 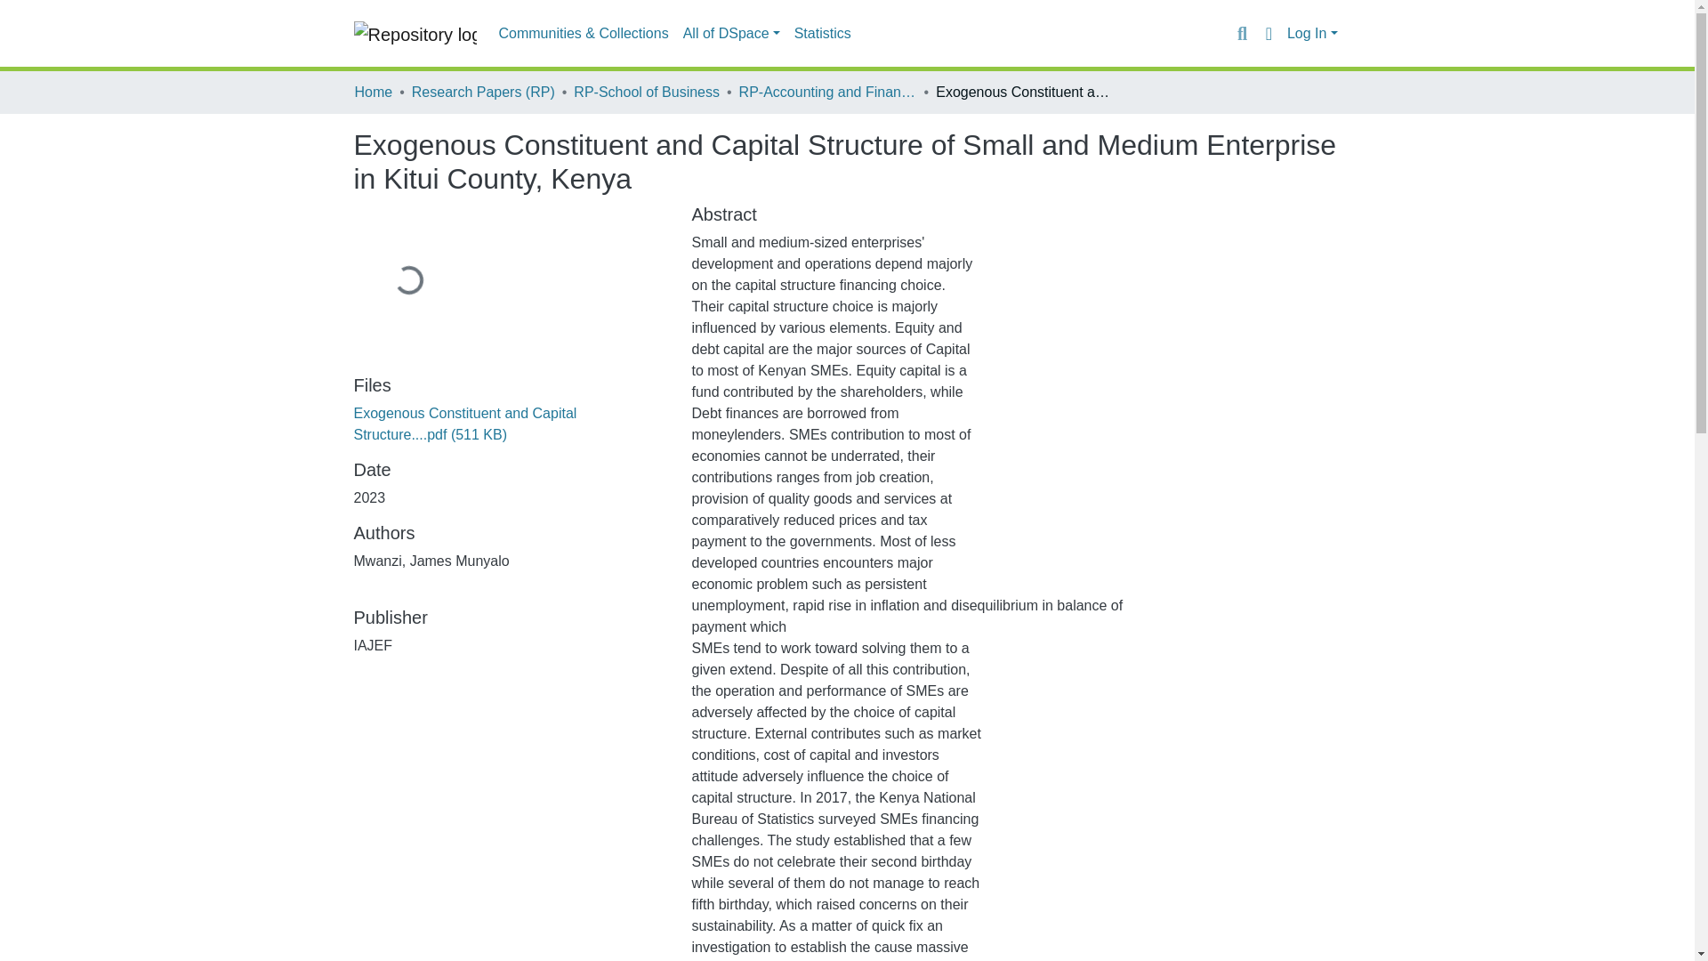 What do you see at coordinates (1242, 33) in the screenshot?
I see `Search` at bounding box center [1242, 33].